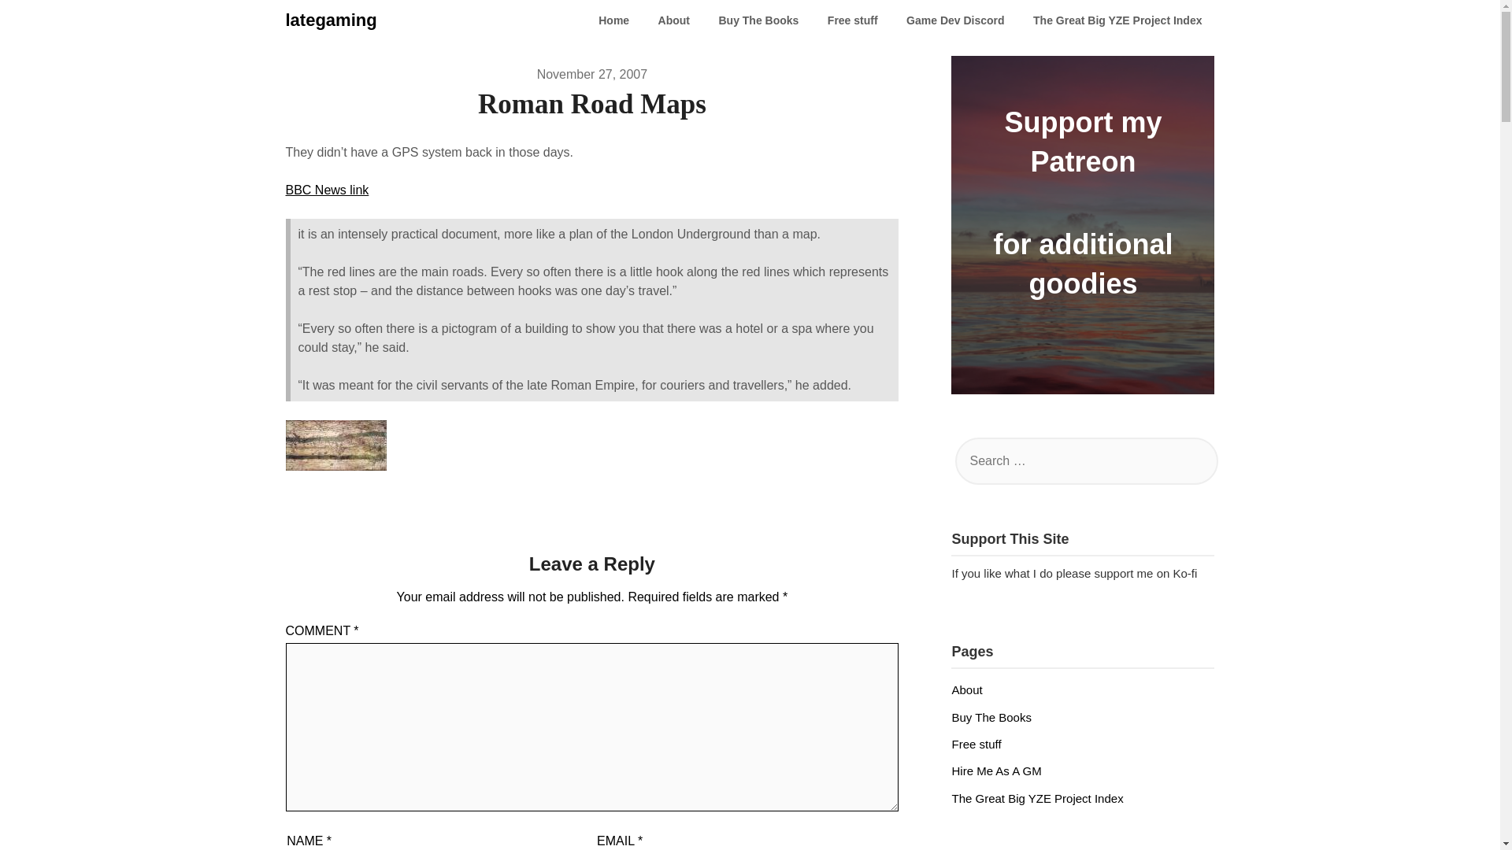  What do you see at coordinates (1036, 798) in the screenshot?
I see `The Great Big YZE Project Index` at bounding box center [1036, 798].